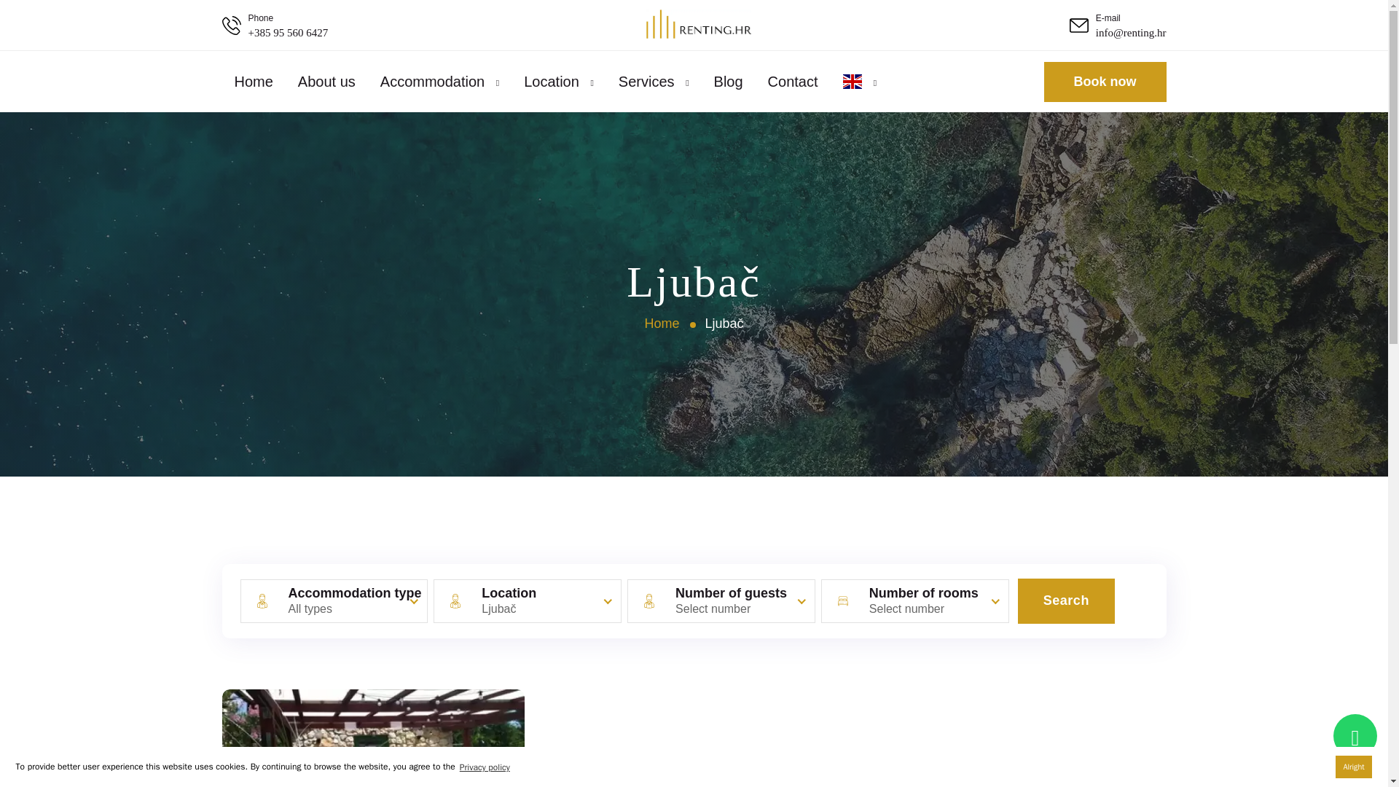 The height and width of the screenshot is (787, 1399). Describe the element at coordinates (728, 82) in the screenshot. I see `Blog` at that location.